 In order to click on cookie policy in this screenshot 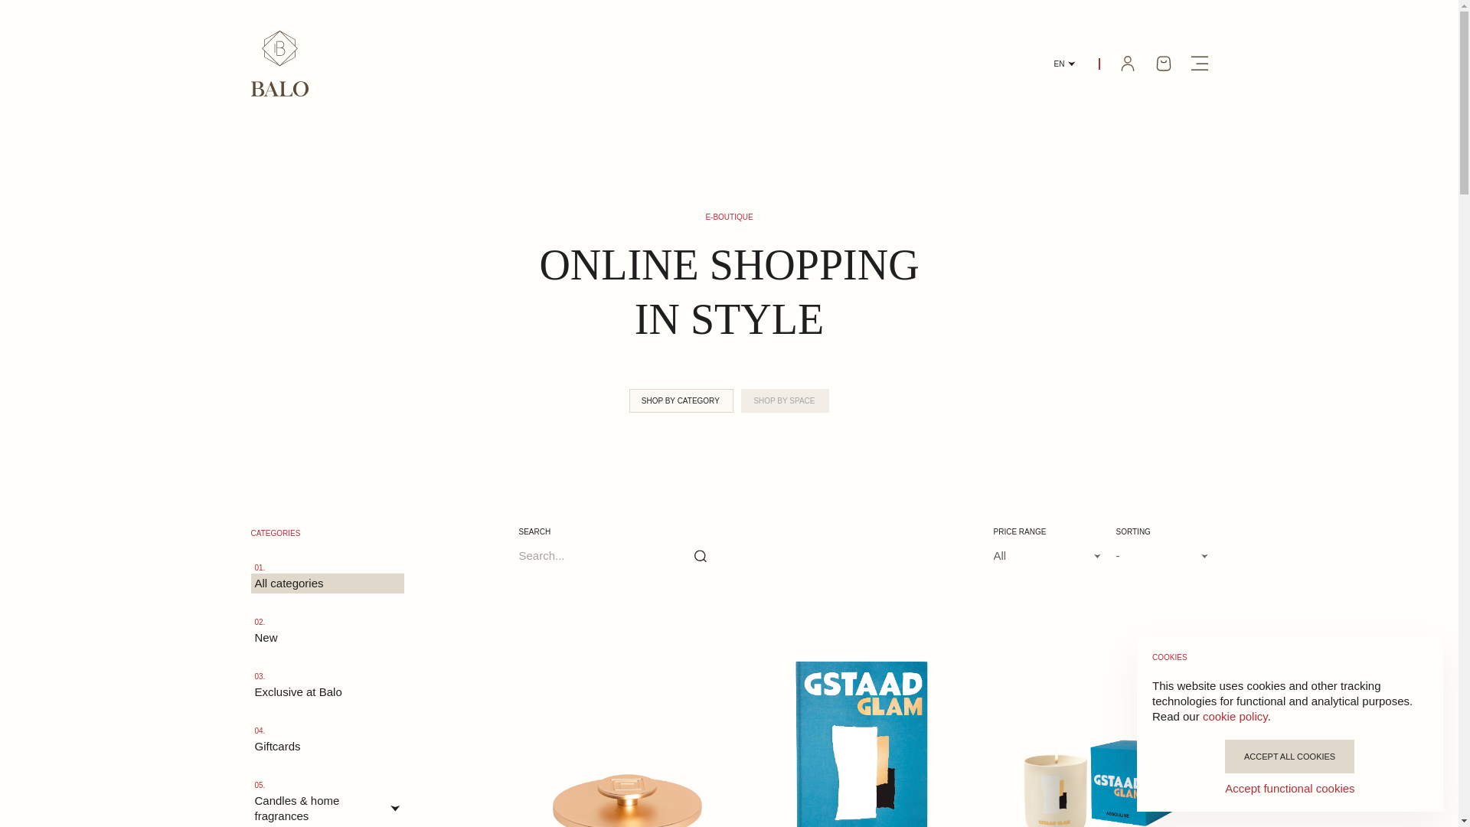, I will do `click(1234, 715)`.